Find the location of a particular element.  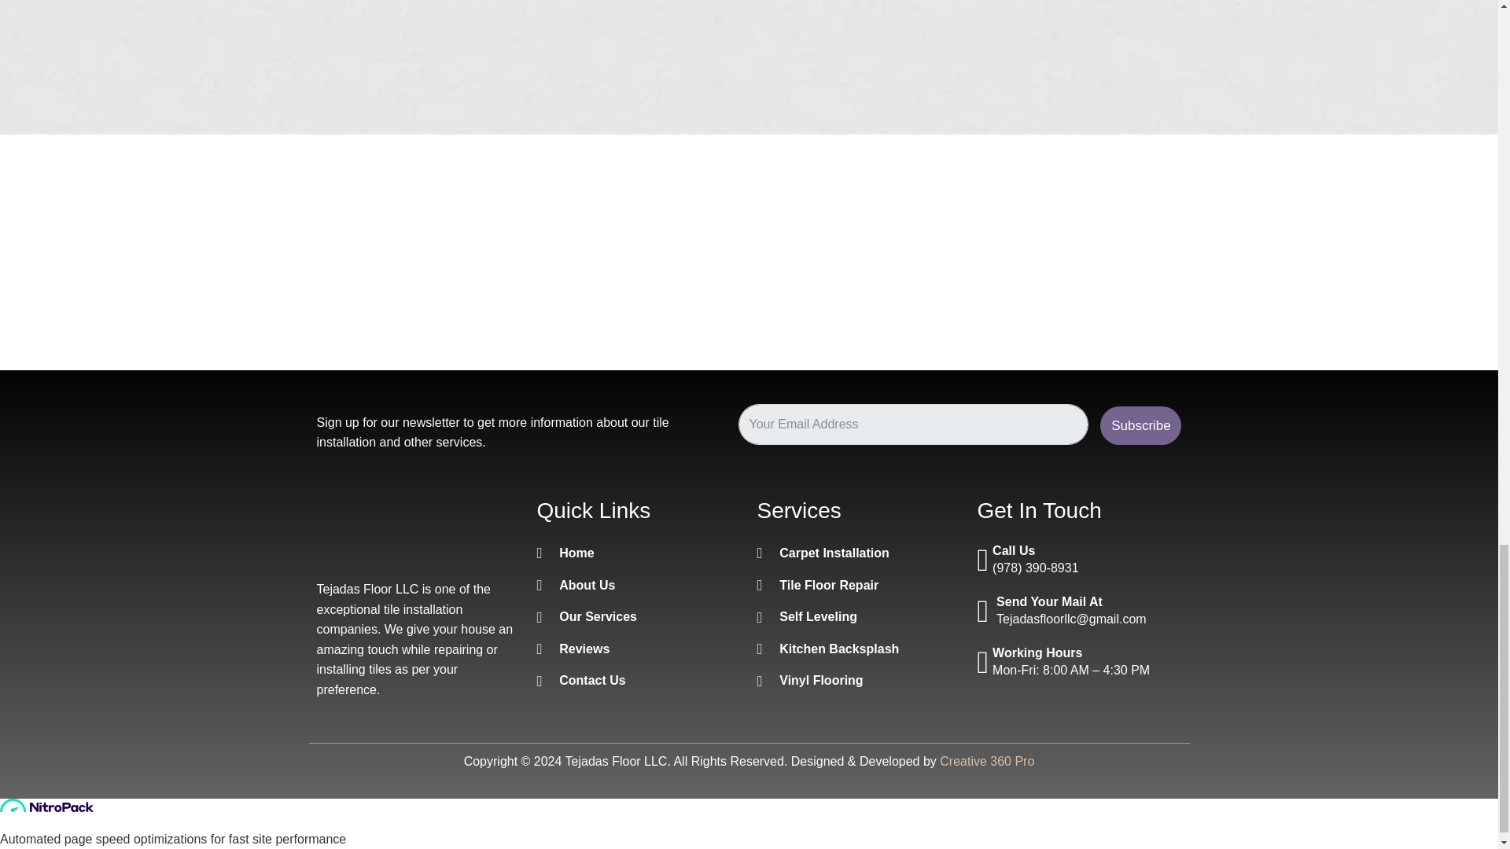

Self Leveling is located at coordinates (858, 617).